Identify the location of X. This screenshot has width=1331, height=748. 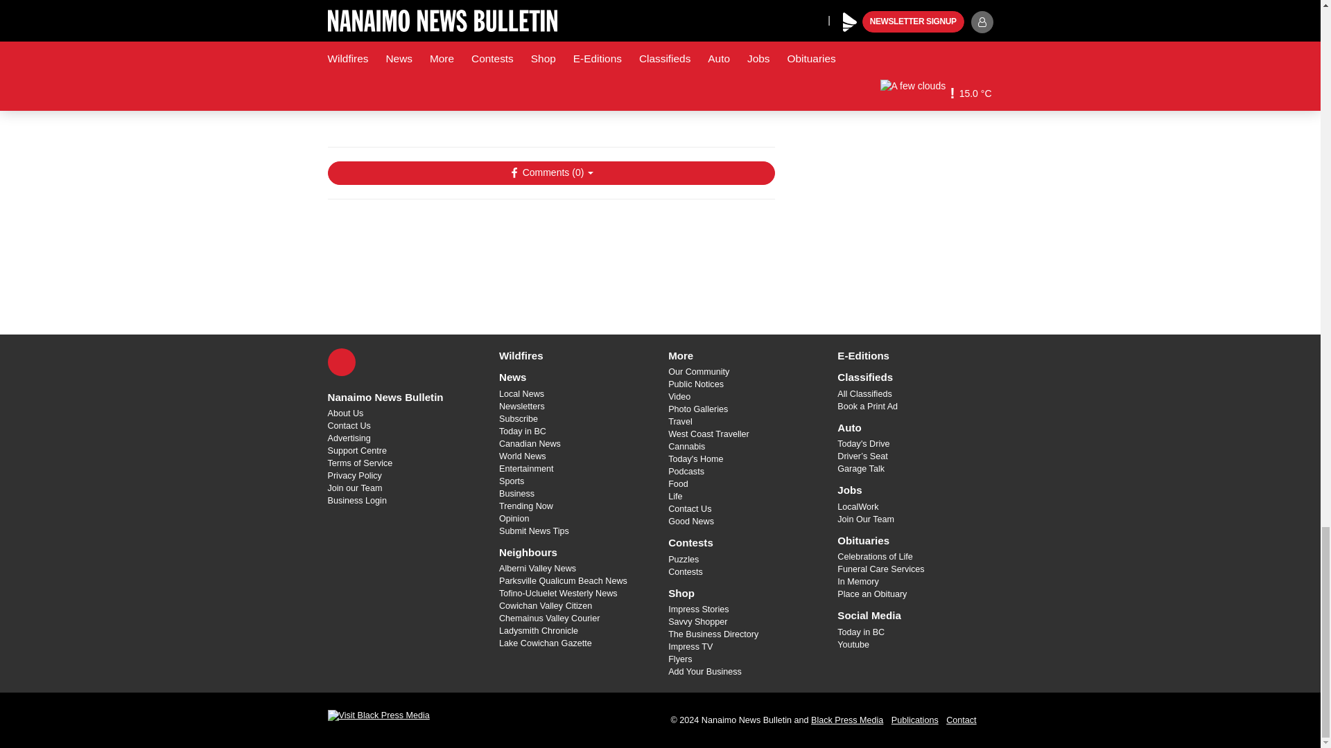
(341, 362).